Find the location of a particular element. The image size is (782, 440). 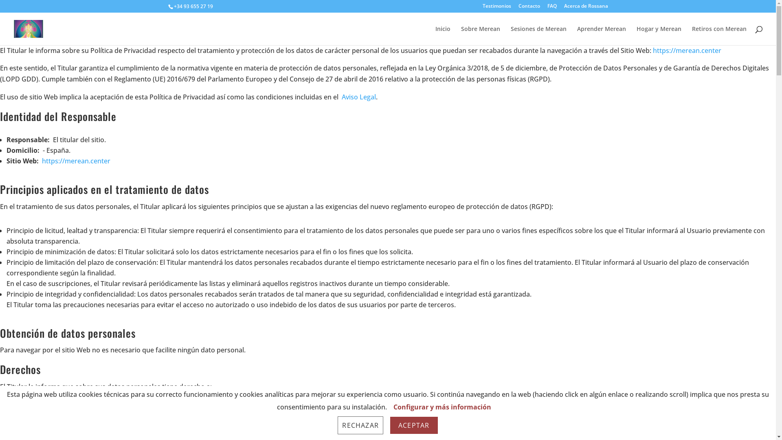

Testimonios is located at coordinates (496, 8).